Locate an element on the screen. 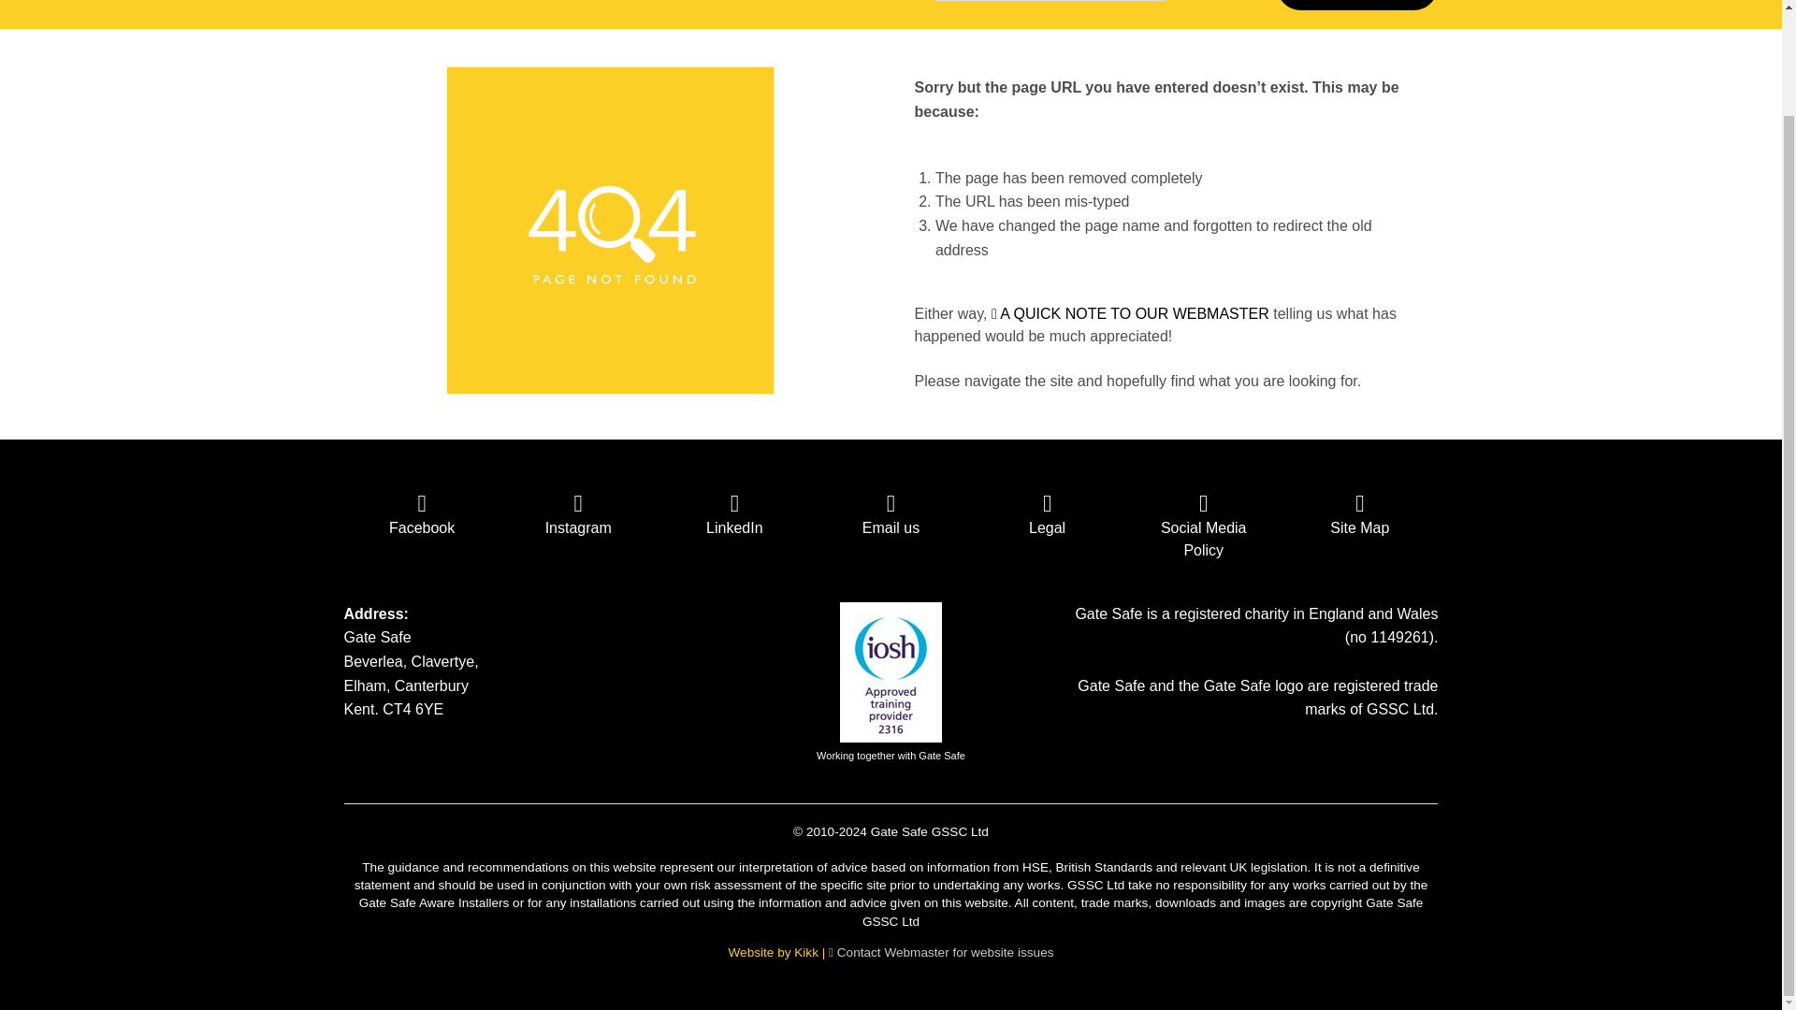 This screenshot has width=1796, height=1010. Facebook is located at coordinates (423, 514).